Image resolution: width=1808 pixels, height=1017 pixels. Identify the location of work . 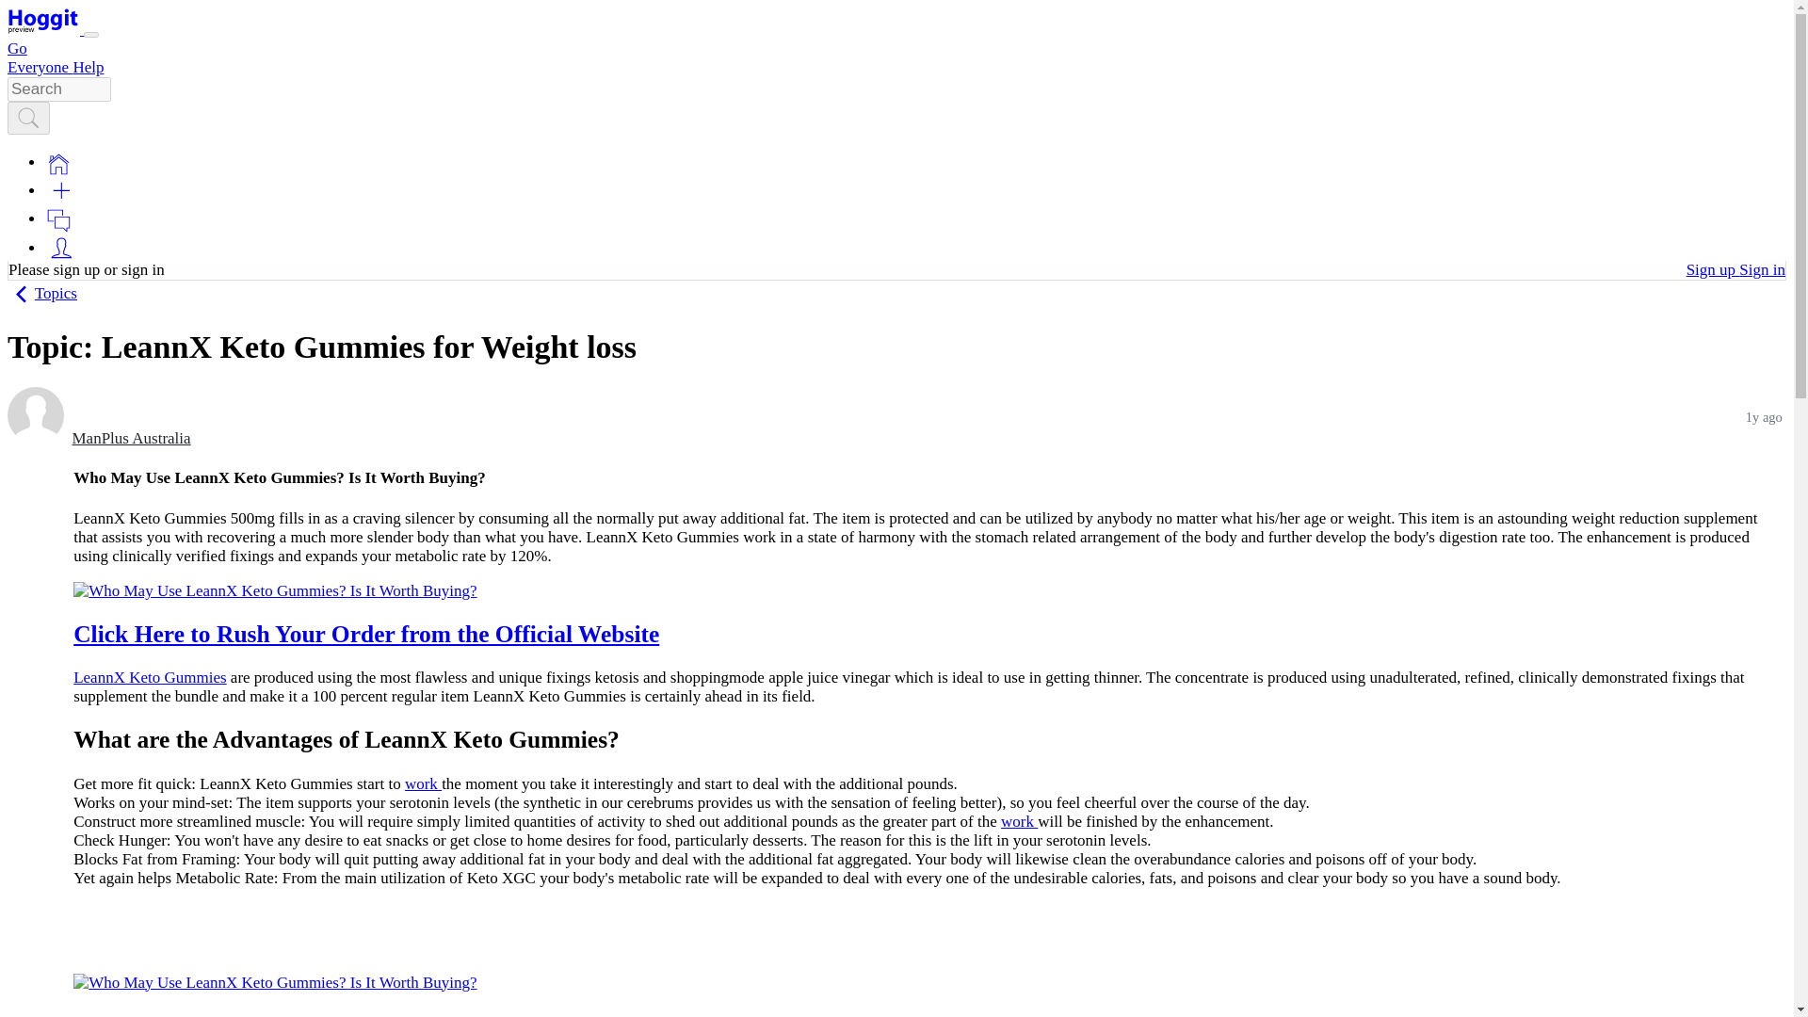
(423, 783).